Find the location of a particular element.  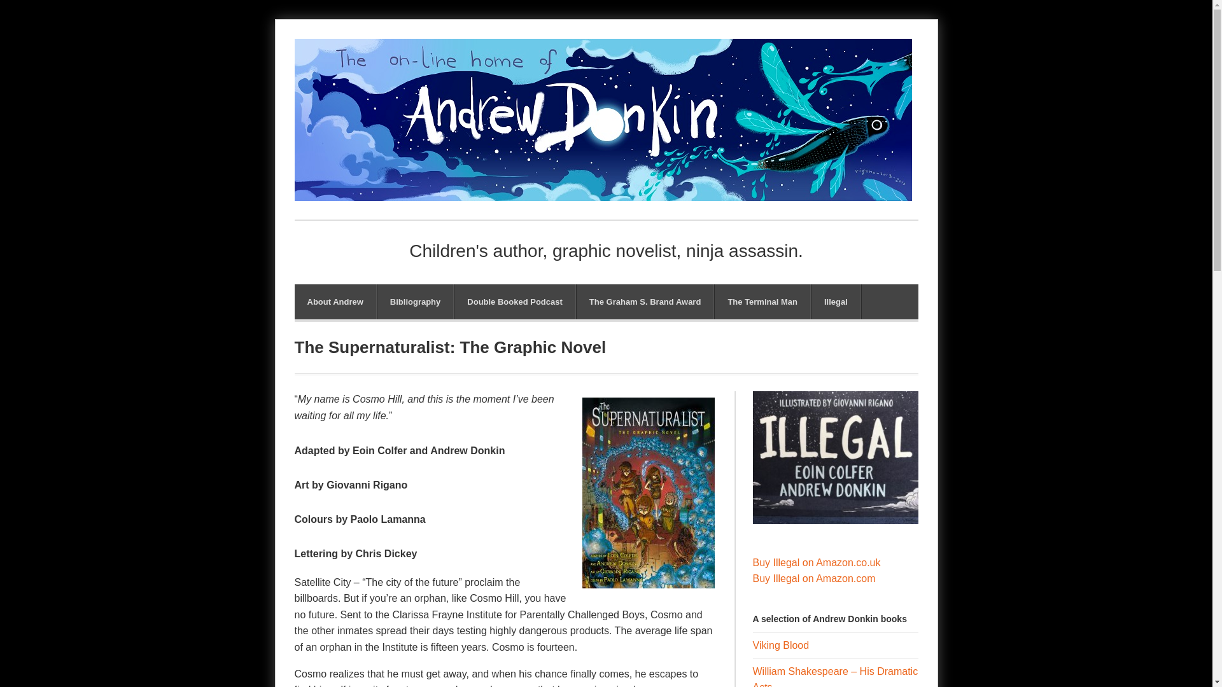

Buy Illegal on Amazon.com is located at coordinates (813, 578).